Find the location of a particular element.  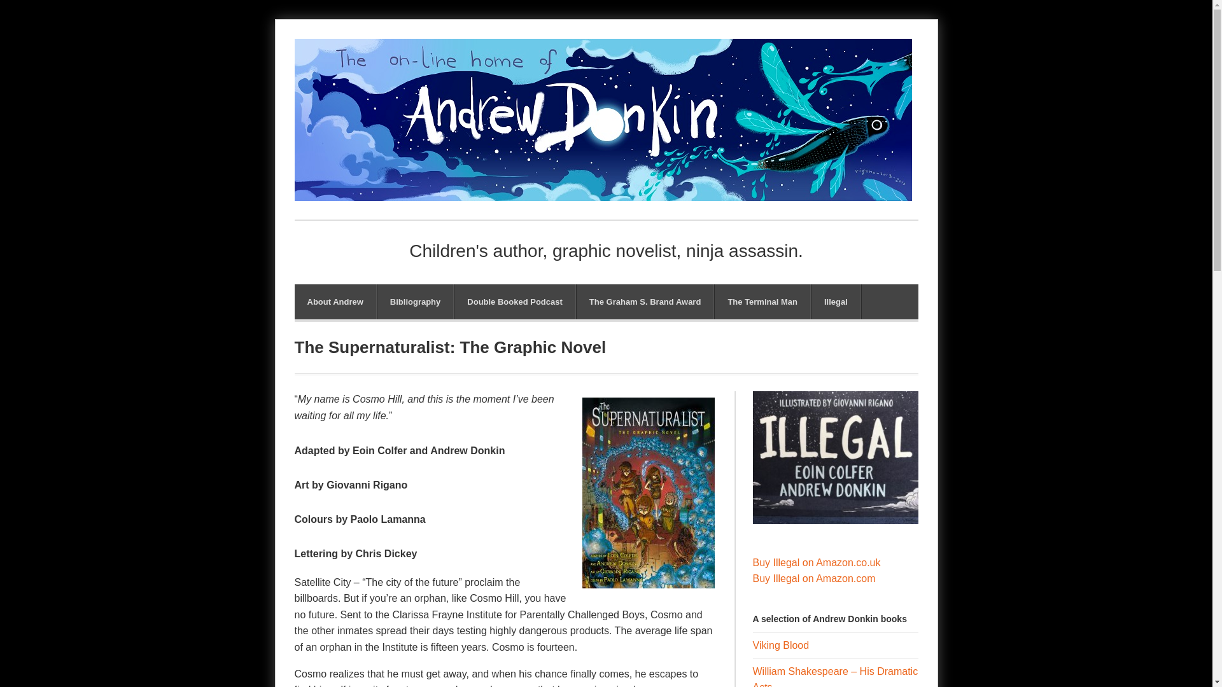

Buy Illegal on Amazon.com is located at coordinates (813, 578).